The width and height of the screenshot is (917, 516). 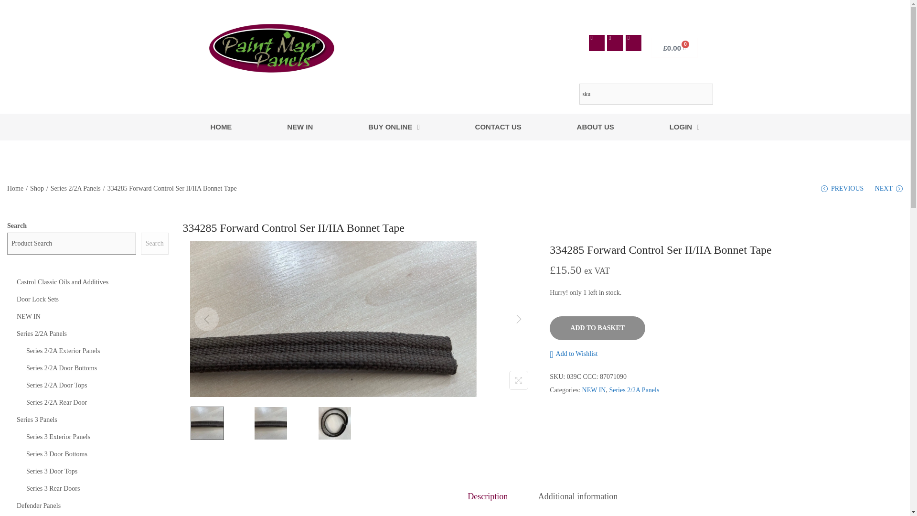 I want to click on LOGIN, so click(x=684, y=127).